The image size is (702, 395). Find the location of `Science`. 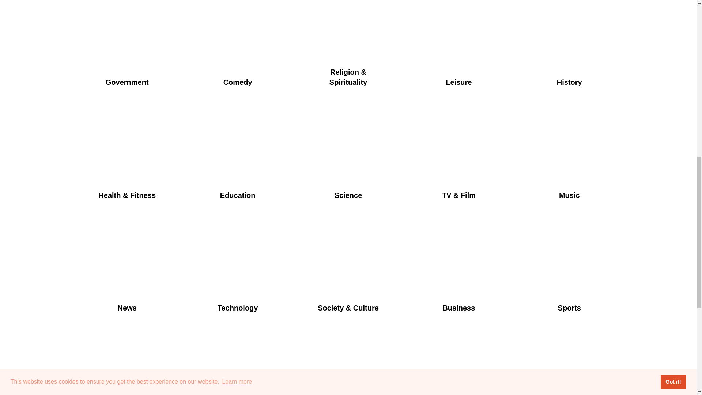

Science is located at coordinates (348, 162).